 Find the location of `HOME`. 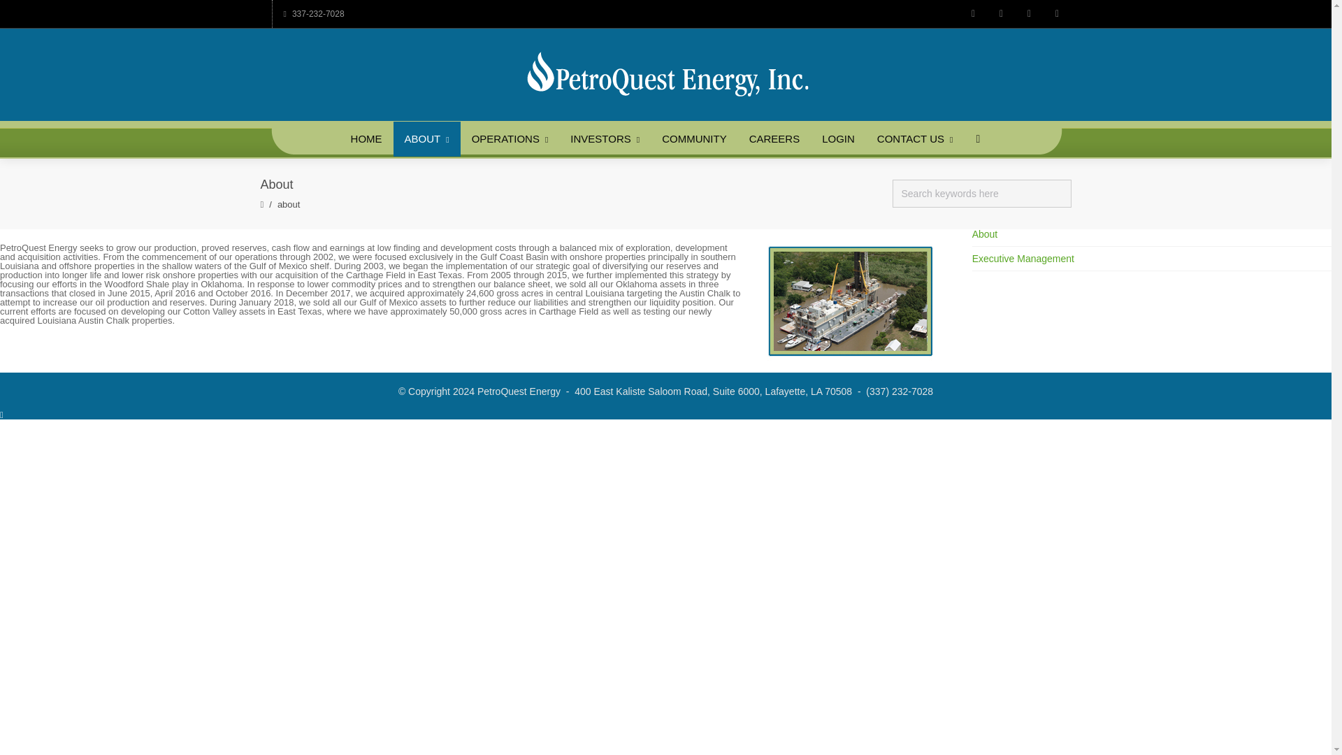

HOME is located at coordinates (366, 138).